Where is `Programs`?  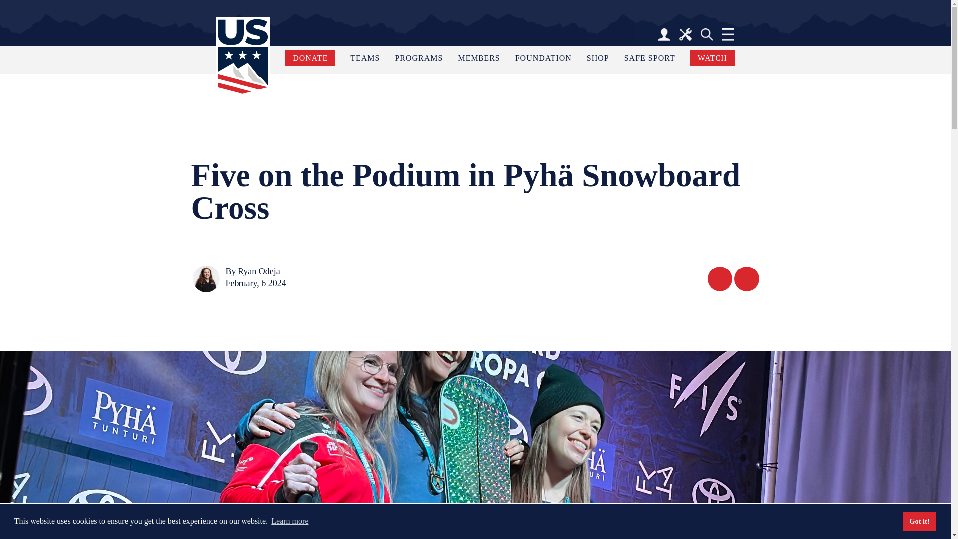 Programs is located at coordinates (419, 58).